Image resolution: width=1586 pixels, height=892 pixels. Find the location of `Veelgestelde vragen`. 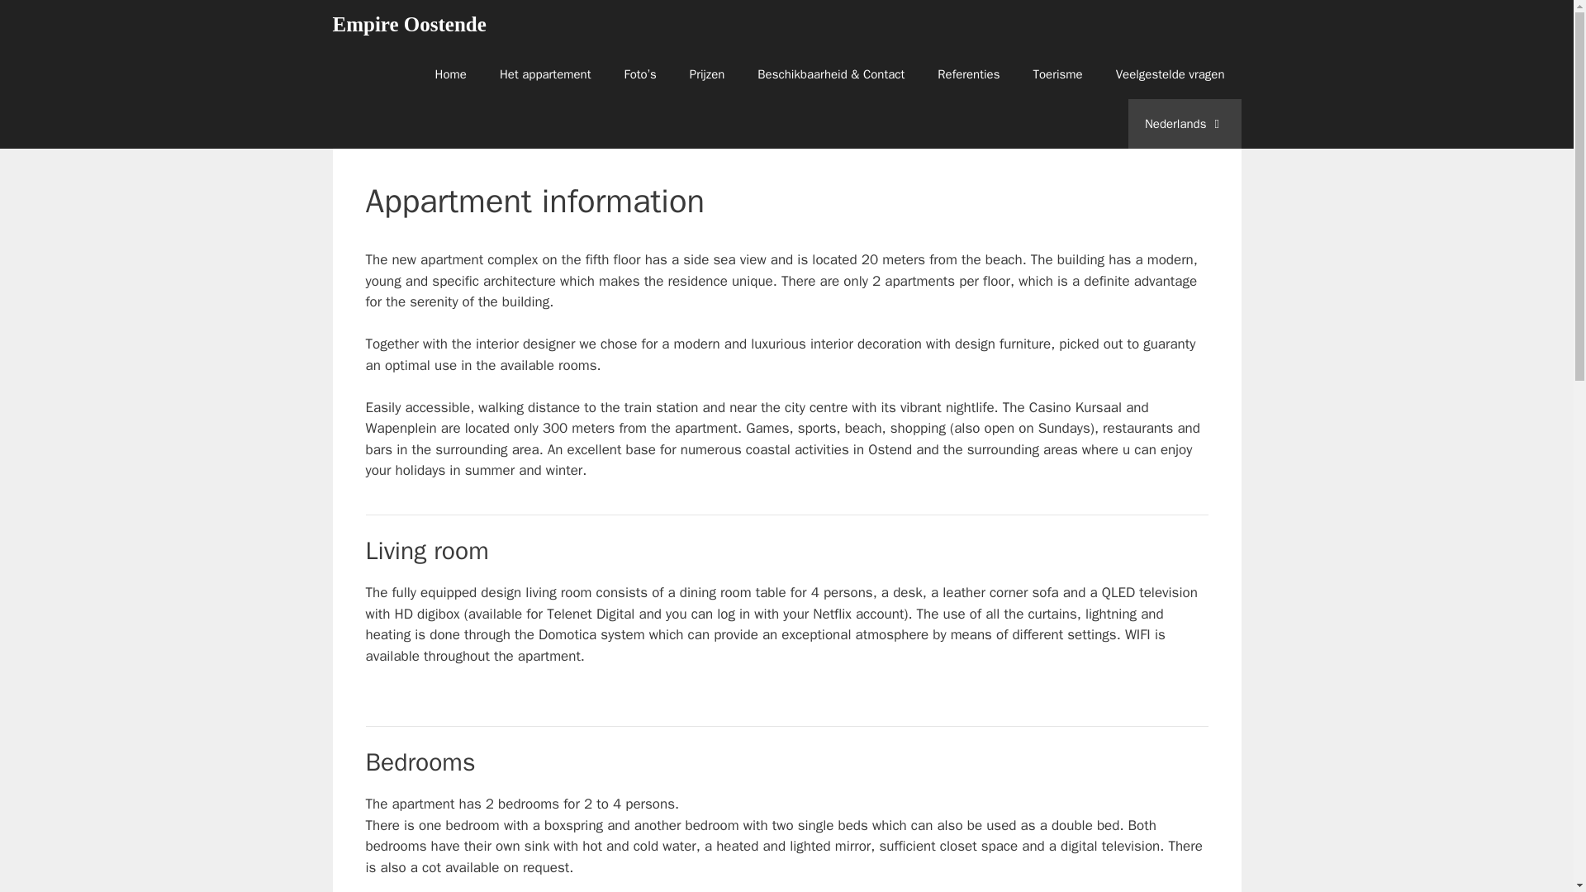

Veelgestelde vragen is located at coordinates (1170, 74).